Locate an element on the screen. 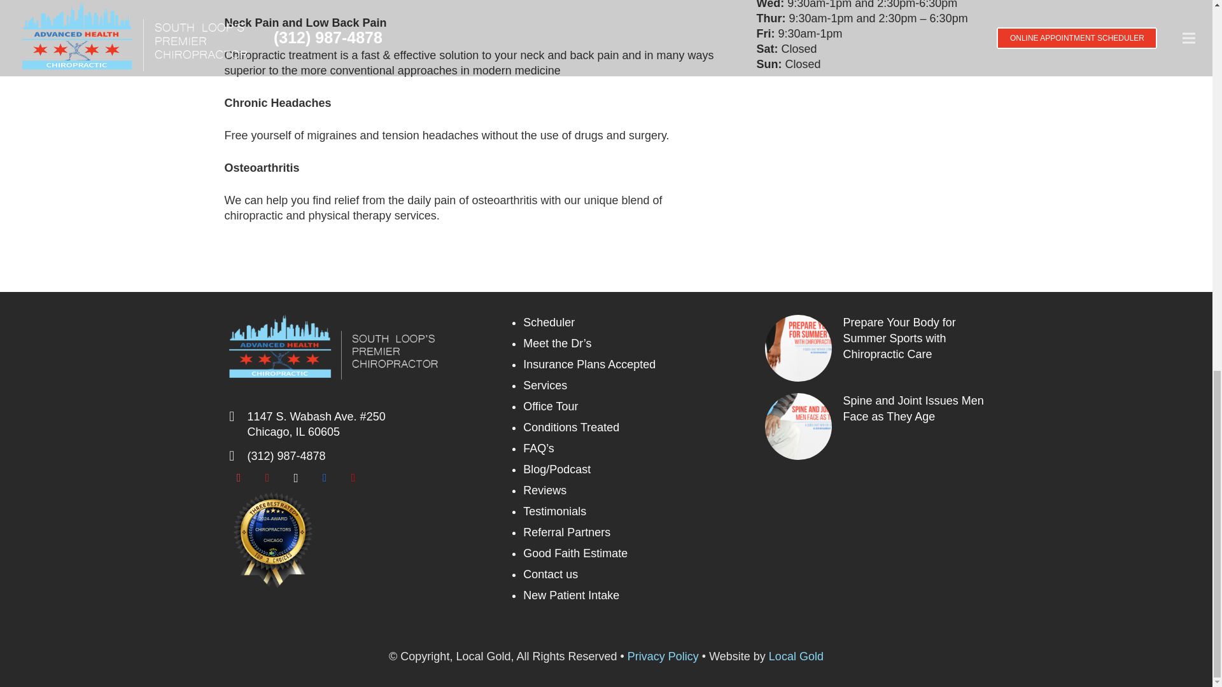  Facebook is located at coordinates (325, 478).